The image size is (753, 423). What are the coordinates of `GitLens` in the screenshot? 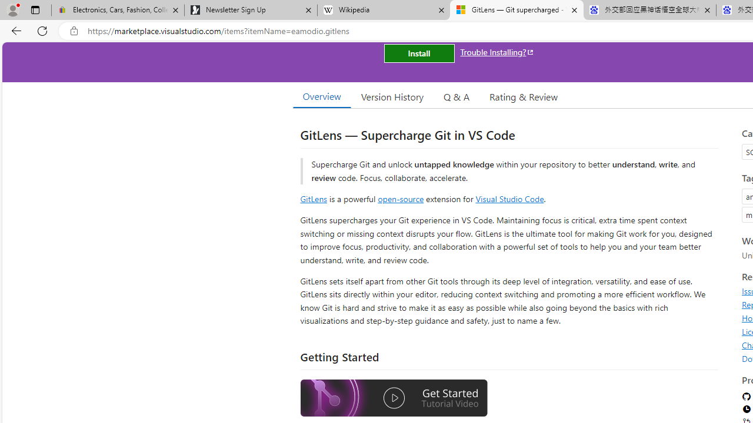 It's located at (313, 199).